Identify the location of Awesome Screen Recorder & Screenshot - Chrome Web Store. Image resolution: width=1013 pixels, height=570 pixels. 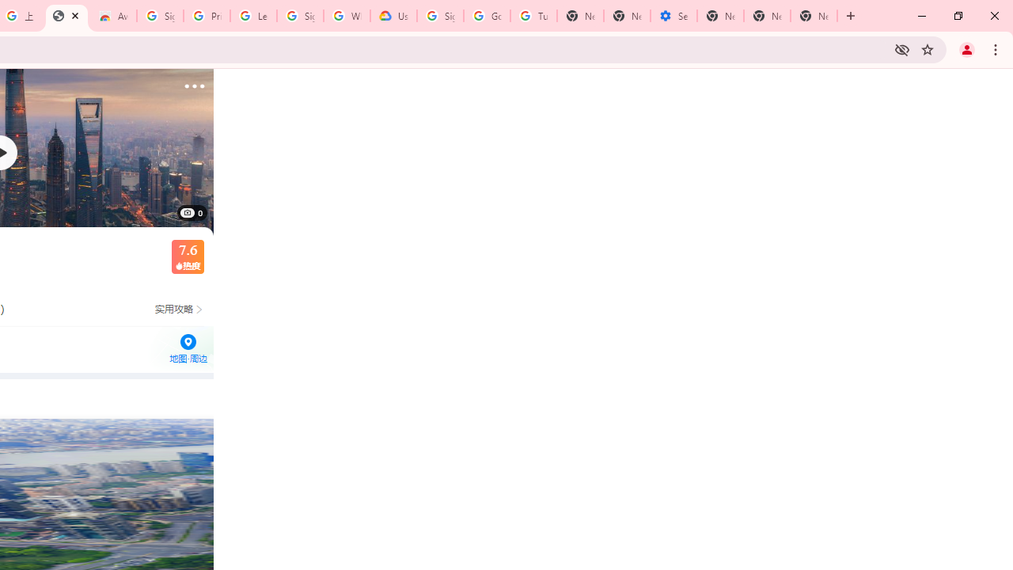
(112, 16).